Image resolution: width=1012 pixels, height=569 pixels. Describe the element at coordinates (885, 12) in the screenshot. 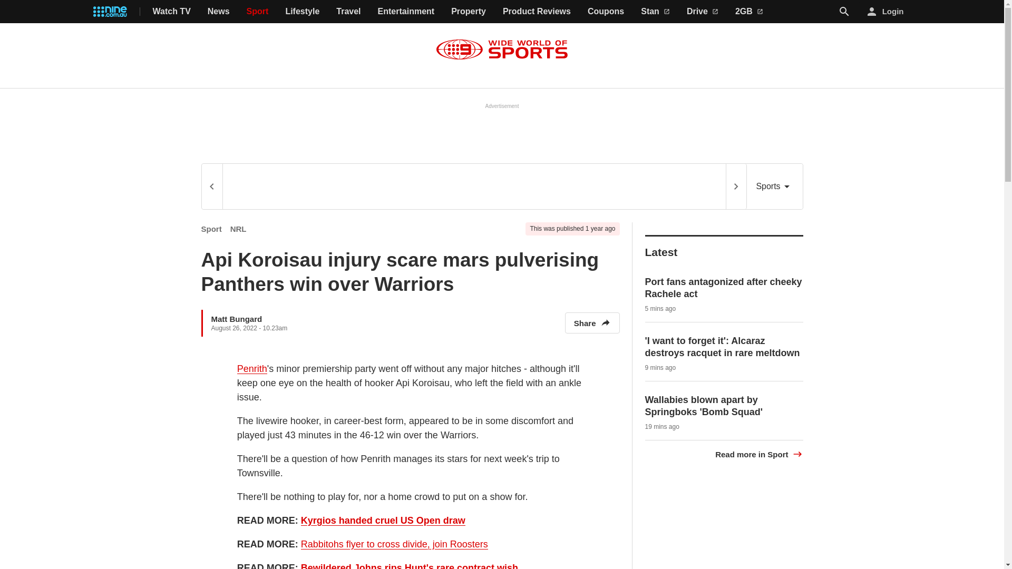

I see `Login` at that location.